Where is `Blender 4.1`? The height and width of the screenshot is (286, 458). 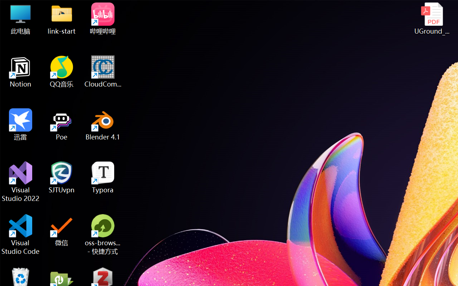
Blender 4.1 is located at coordinates (103, 124).